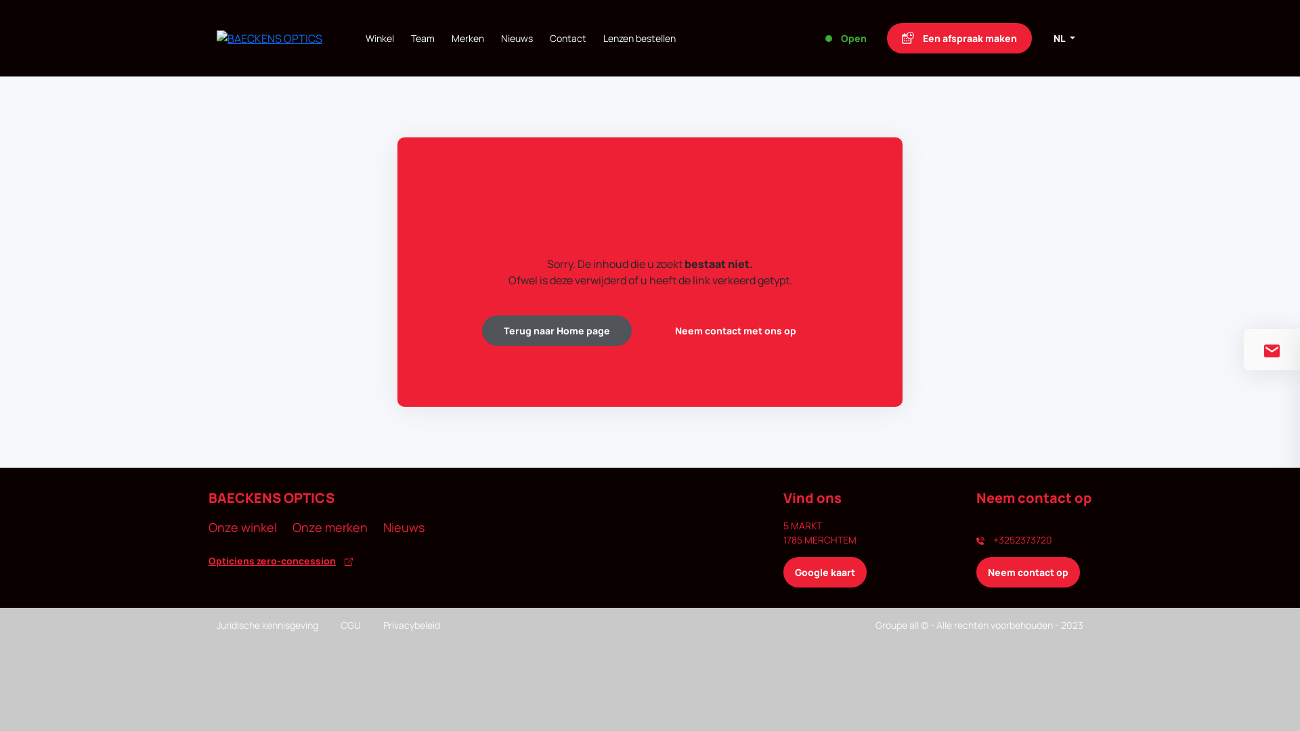 The image size is (1300, 731). What do you see at coordinates (422, 38) in the screenshot?
I see `Team` at bounding box center [422, 38].